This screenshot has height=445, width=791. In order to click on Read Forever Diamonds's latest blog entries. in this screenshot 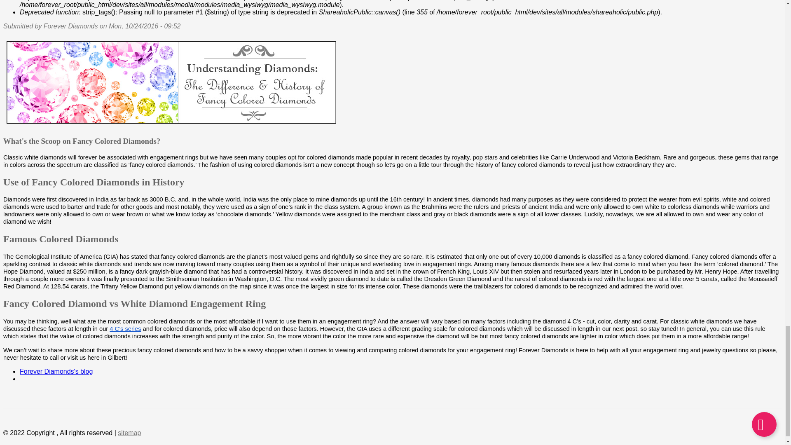, I will do `click(56, 372)`.